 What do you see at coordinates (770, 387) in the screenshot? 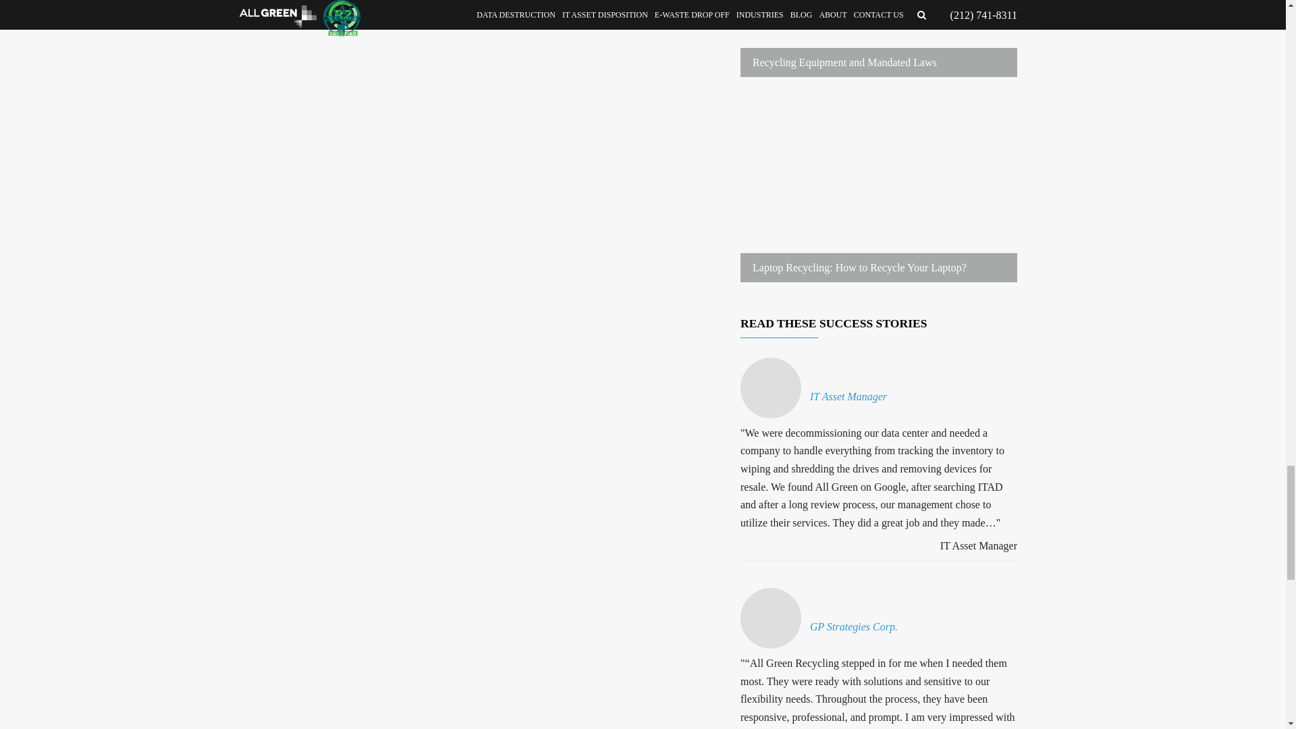
I see `It asset manager 7` at bounding box center [770, 387].